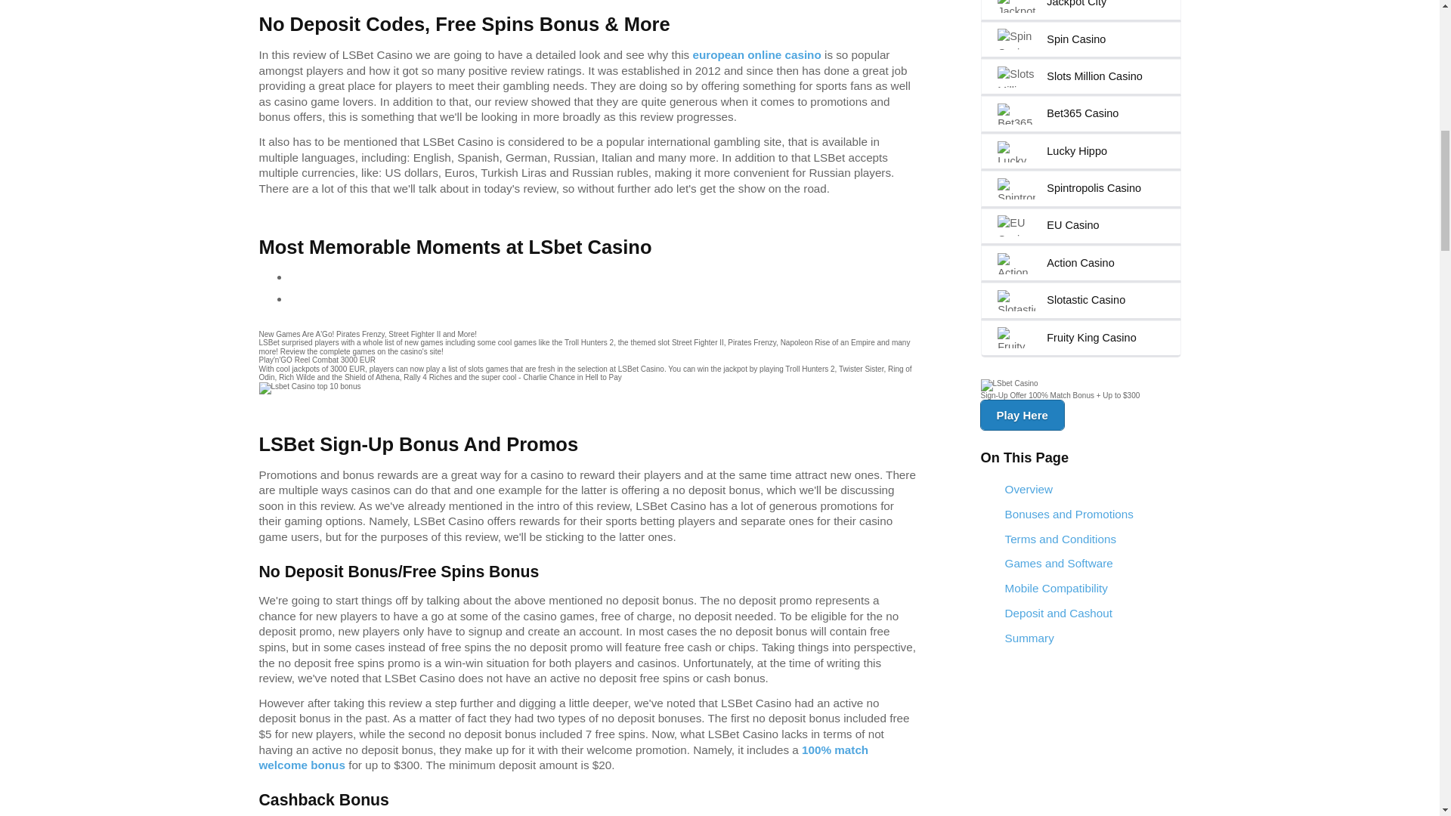 The height and width of the screenshot is (816, 1451). I want to click on Summary, so click(1081, 638).